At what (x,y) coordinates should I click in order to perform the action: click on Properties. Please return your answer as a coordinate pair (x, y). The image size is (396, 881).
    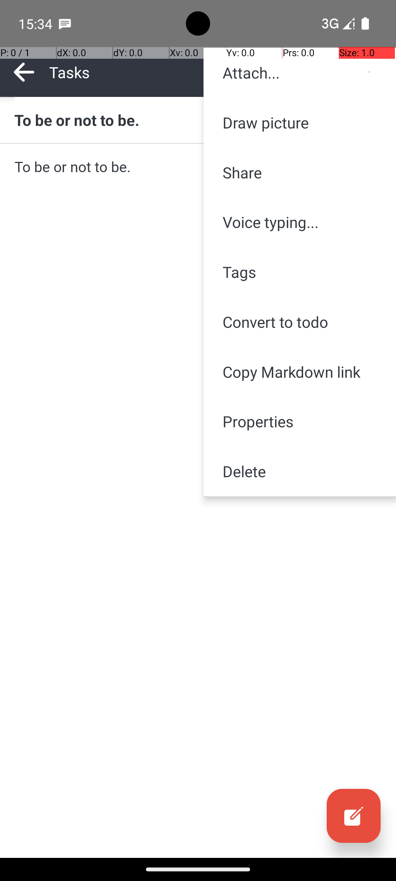
    Looking at the image, I should click on (300, 421).